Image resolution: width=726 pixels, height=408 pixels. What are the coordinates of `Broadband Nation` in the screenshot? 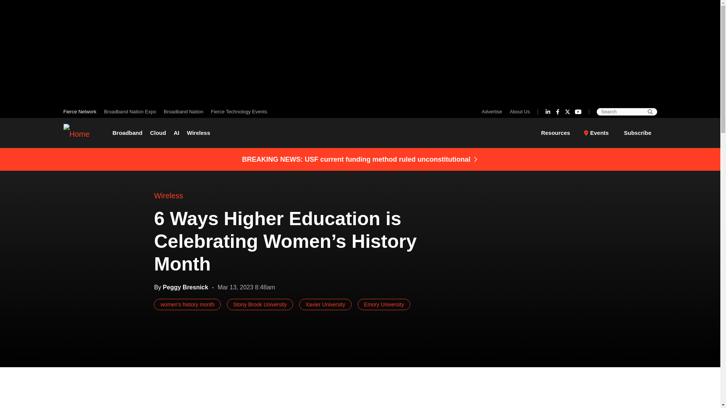 It's located at (183, 111).